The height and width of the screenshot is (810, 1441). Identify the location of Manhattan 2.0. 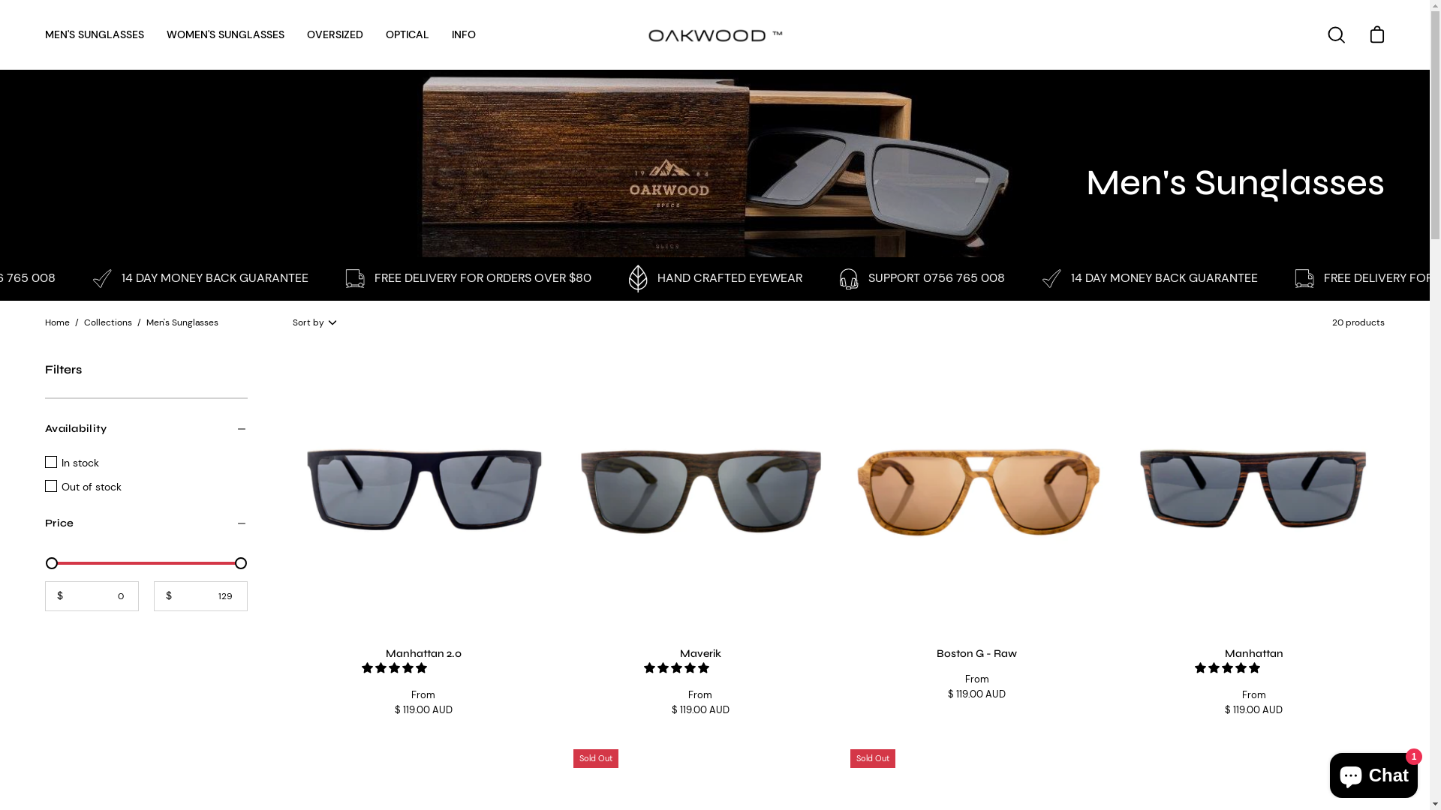
(423, 489).